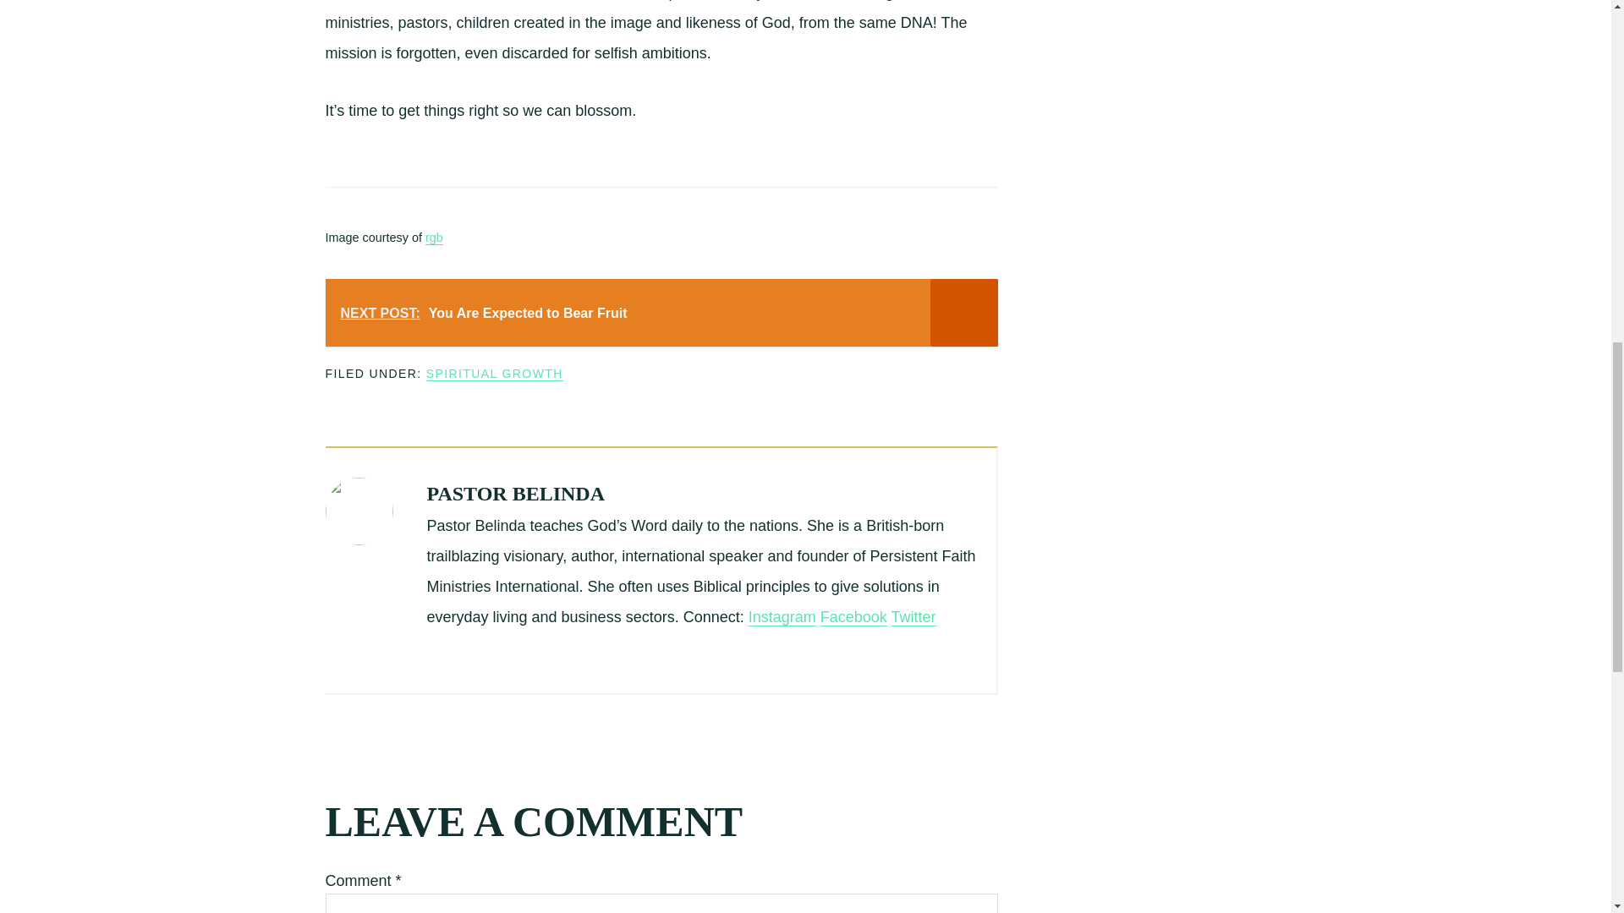  What do you see at coordinates (913, 617) in the screenshot?
I see `Twitter` at bounding box center [913, 617].